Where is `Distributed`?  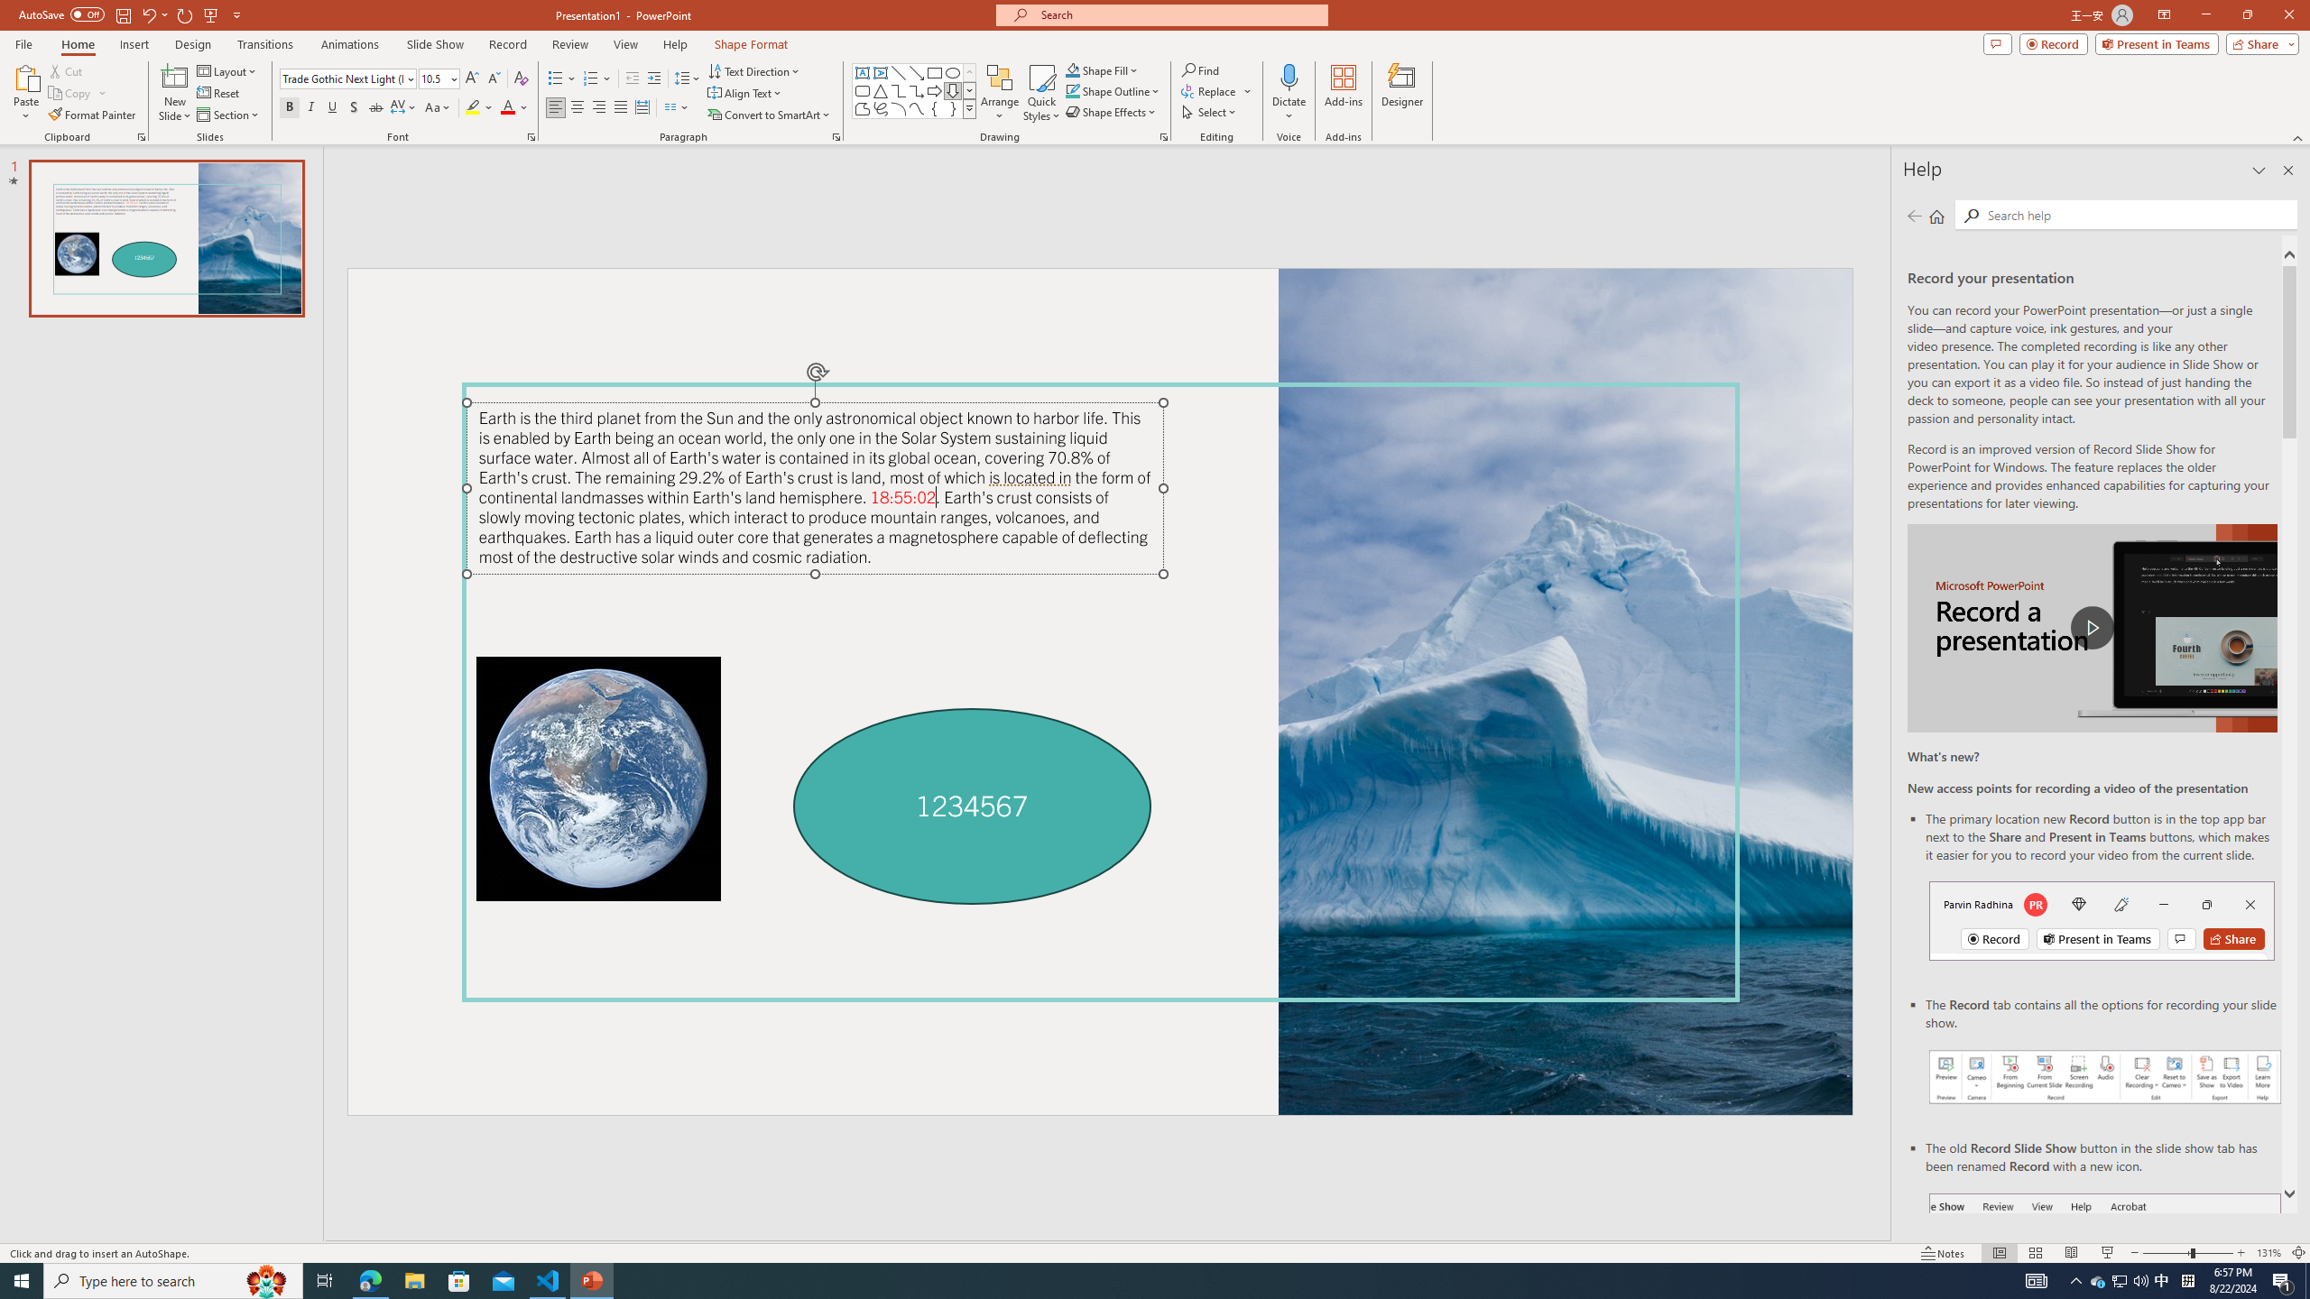 Distributed is located at coordinates (642, 108).